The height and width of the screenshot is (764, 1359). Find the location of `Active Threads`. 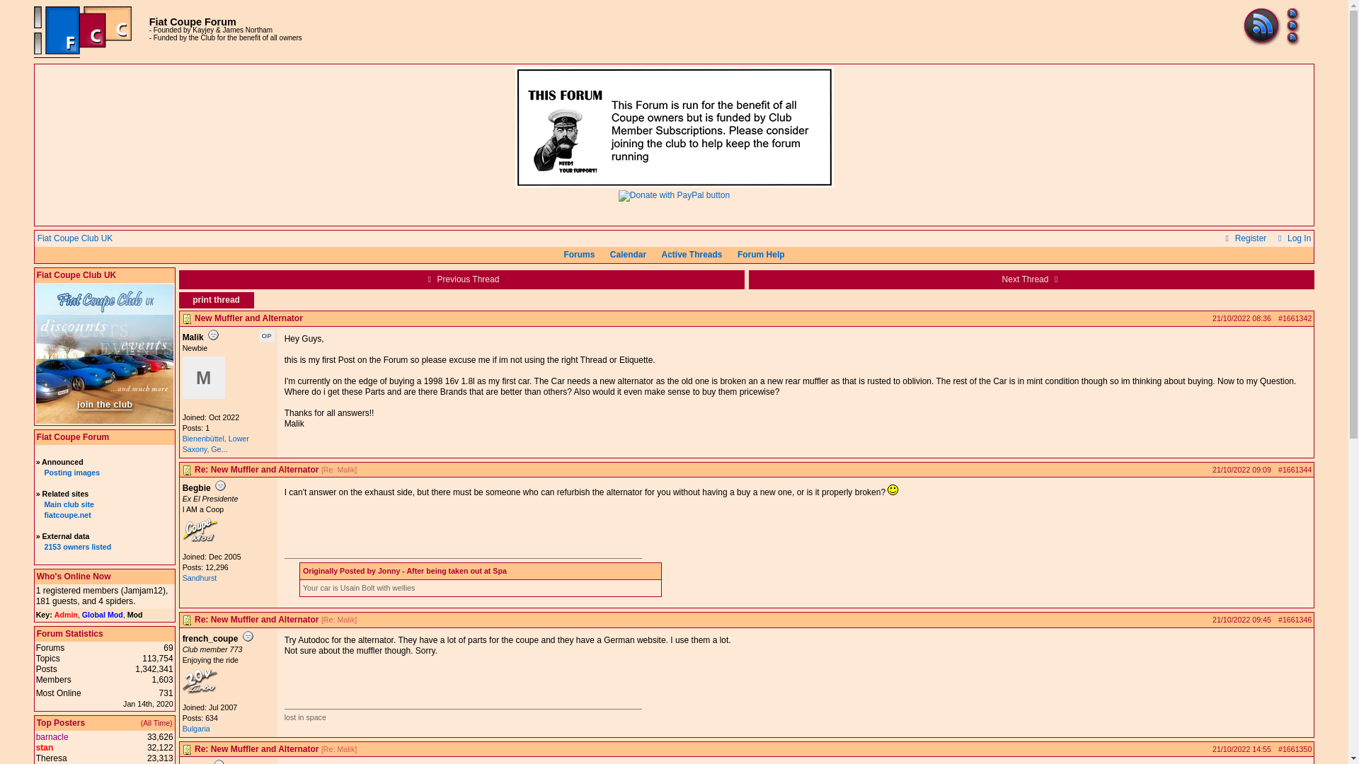

Active Threads is located at coordinates (692, 255).